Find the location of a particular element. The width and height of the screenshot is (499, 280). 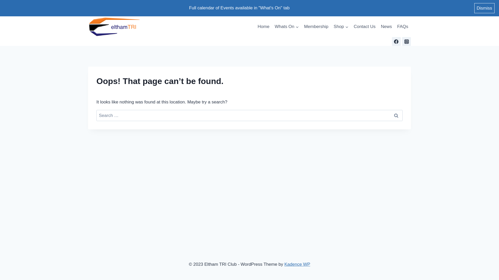

Kadence WP is located at coordinates (297, 264).